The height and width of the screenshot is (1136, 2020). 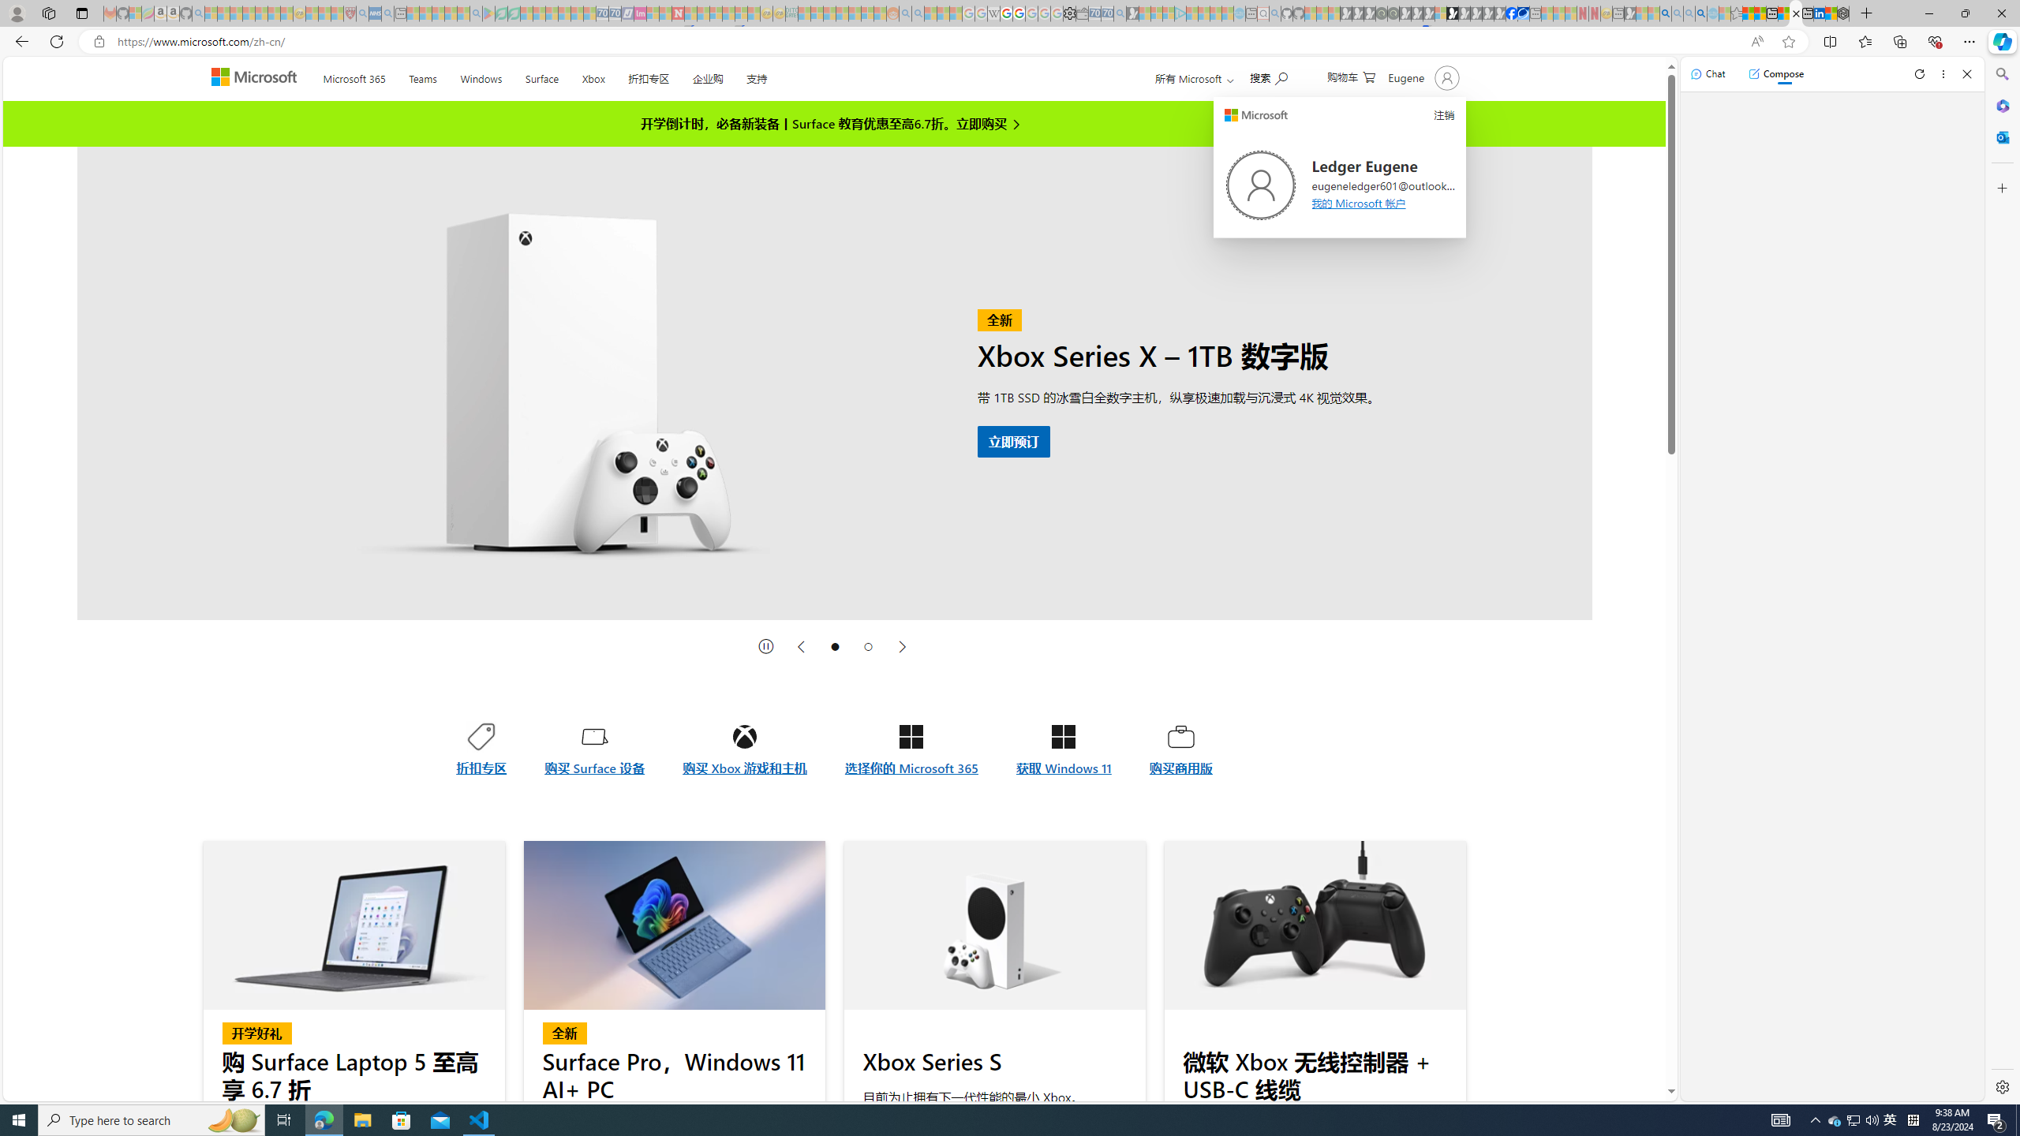 I want to click on Tab actions menu, so click(x=82, y=13).